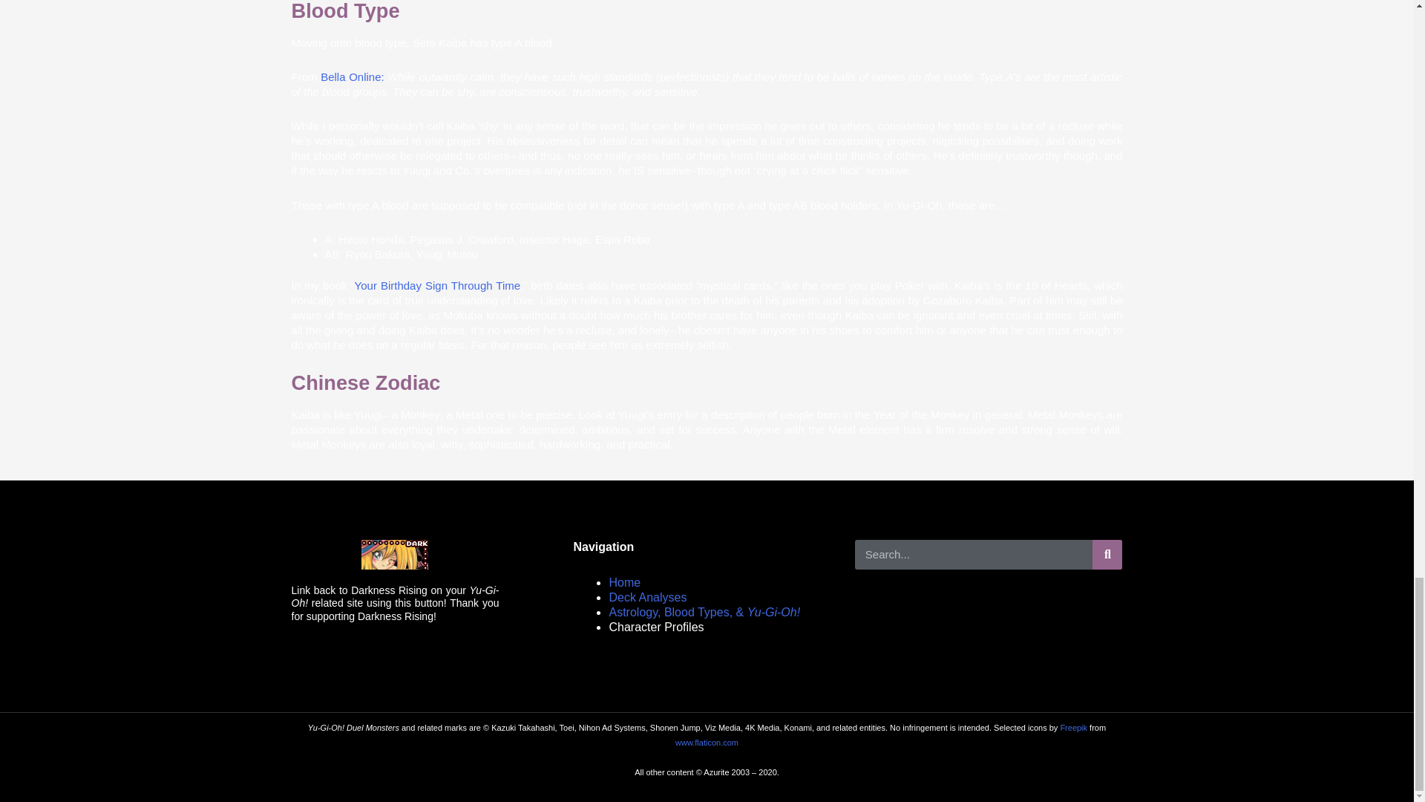  Describe the element at coordinates (353, 77) in the screenshot. I see `Bella Online:` at that location.